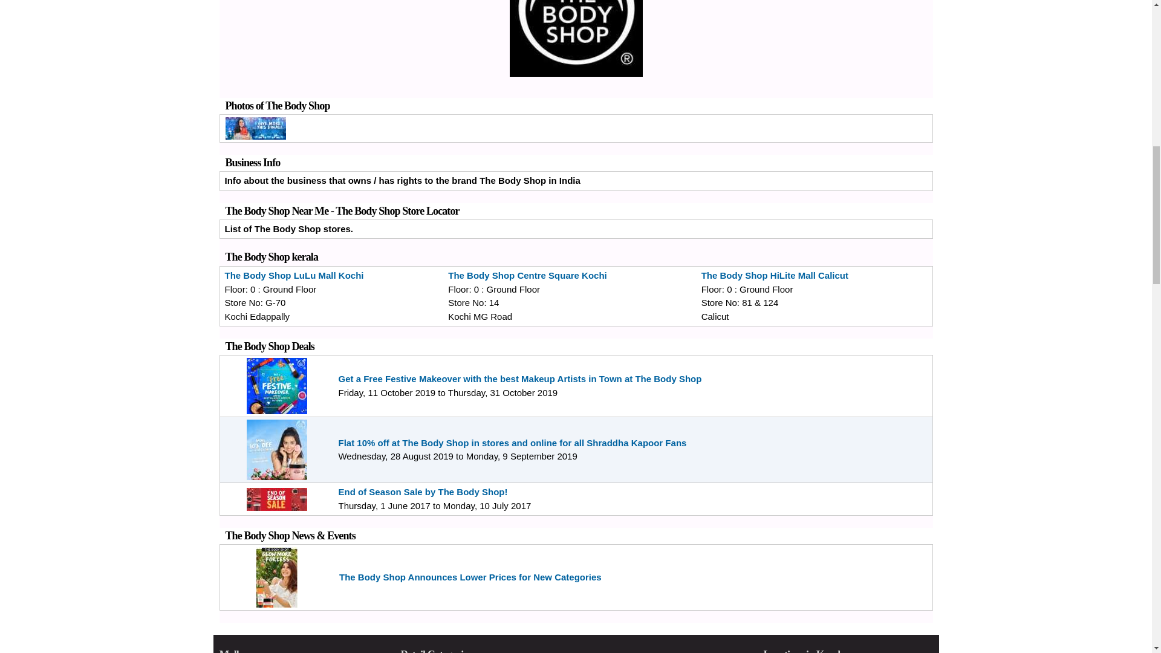  Describe the element at coordinates (527, 276) in the screenshot. I see `The Body Shop Centre Square Kochi` at that location.